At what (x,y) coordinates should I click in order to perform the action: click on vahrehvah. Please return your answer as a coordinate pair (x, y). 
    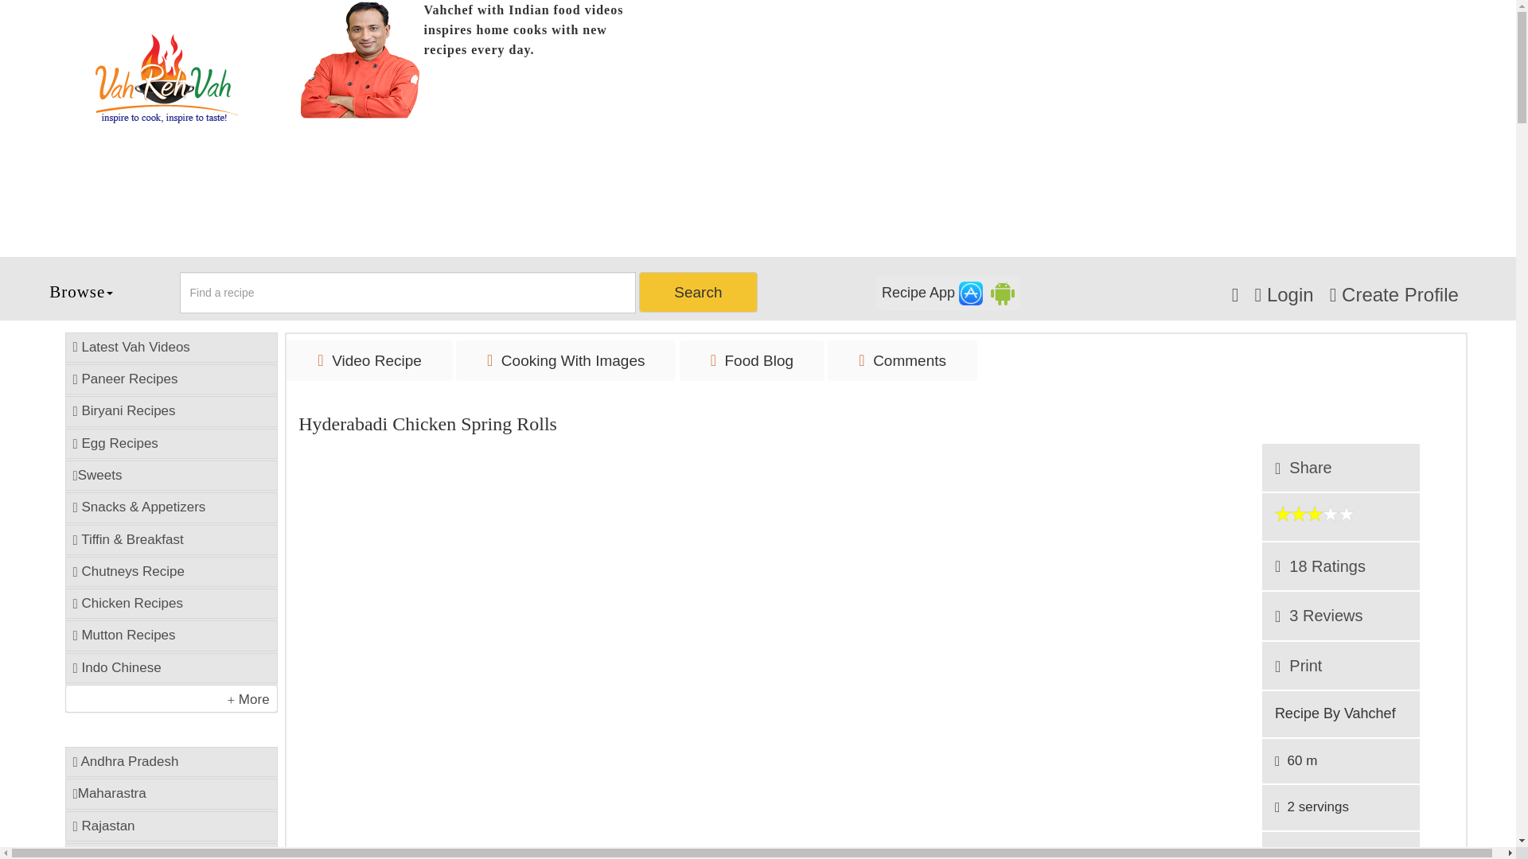
    Looking at the image, I should click on (166, 79).